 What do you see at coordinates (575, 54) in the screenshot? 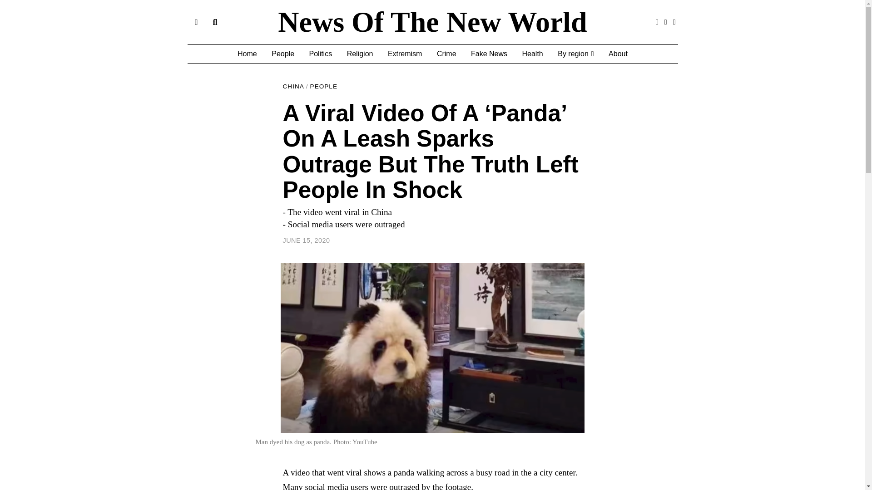
I see `By region` at bounding box center [575, 54].